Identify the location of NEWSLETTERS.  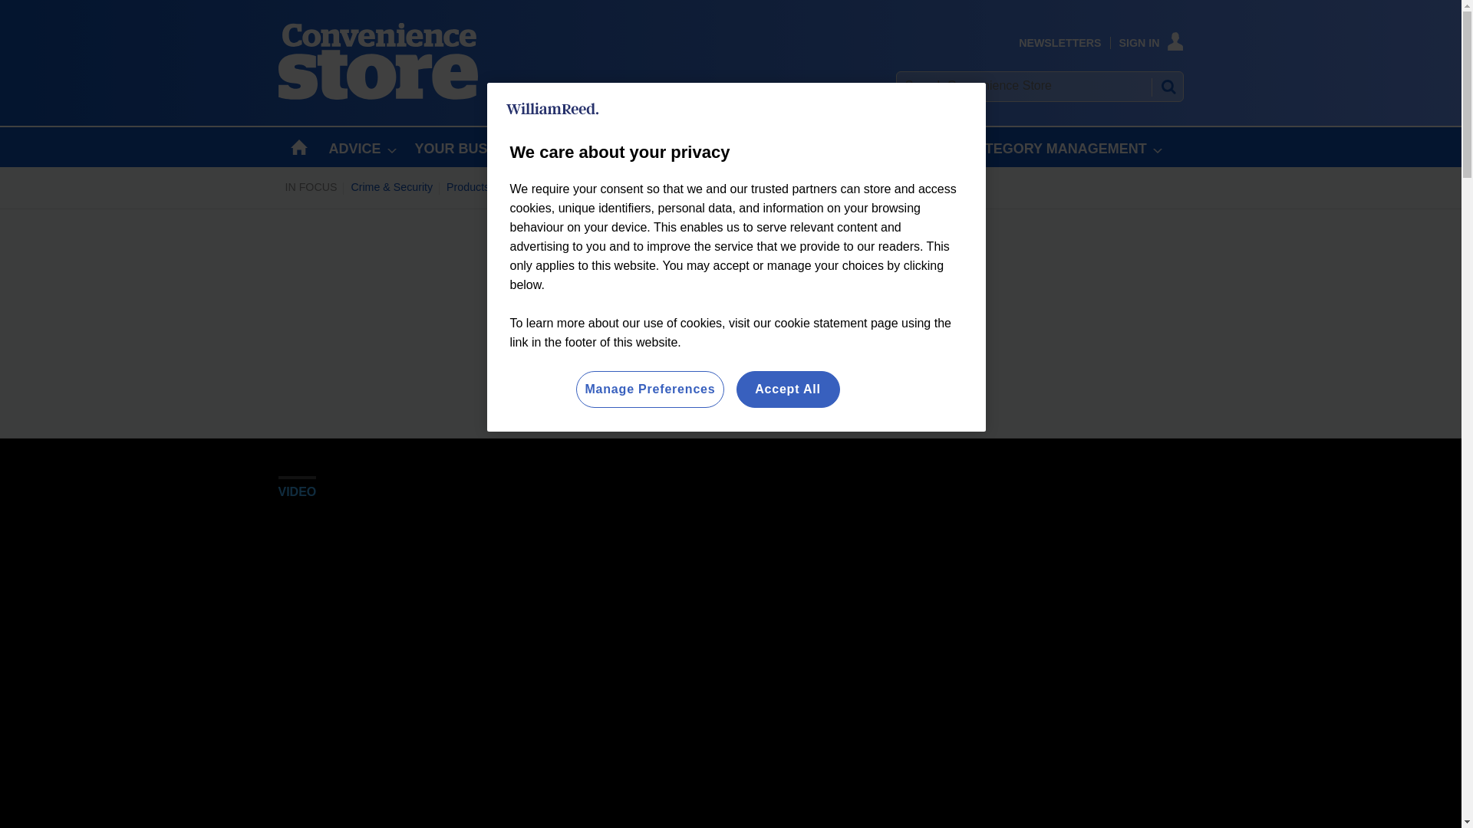
(1059, 42).